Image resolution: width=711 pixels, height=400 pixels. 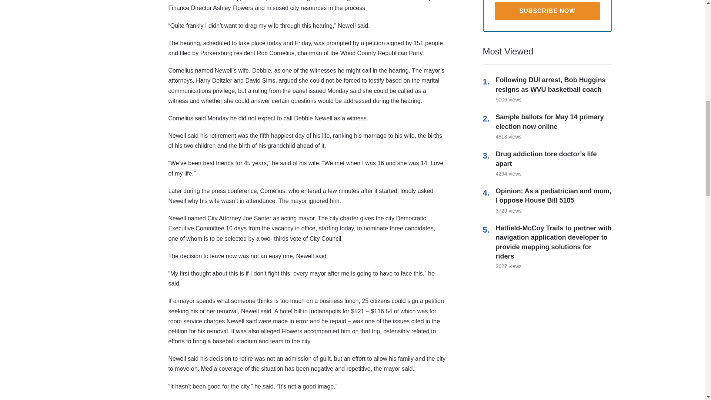 What do you see at coordinates (547, 11) in the screenshot?
I see `Subscribe Now` at bounding box center [547, 11].